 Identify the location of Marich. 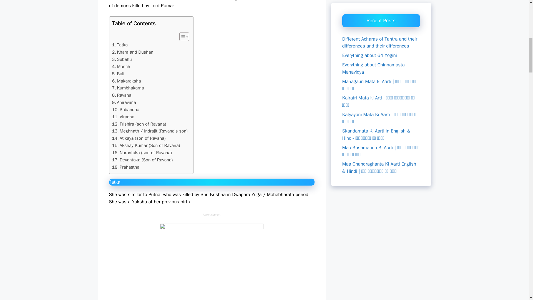
(121, 66).